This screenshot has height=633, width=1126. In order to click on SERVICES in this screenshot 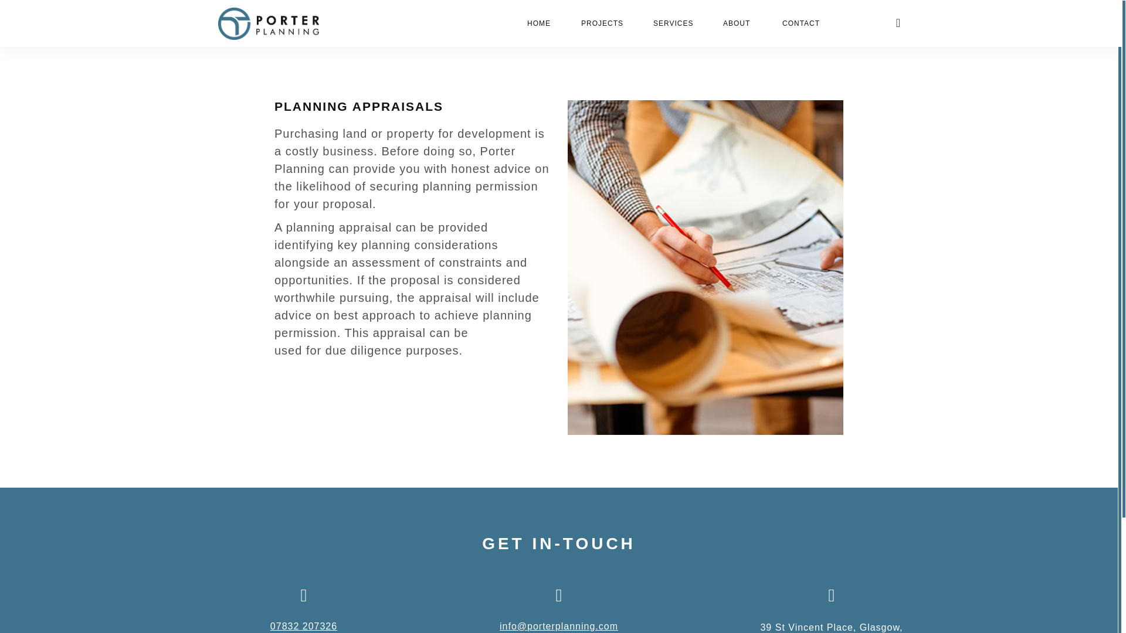, I will do `click(672, 23)`.